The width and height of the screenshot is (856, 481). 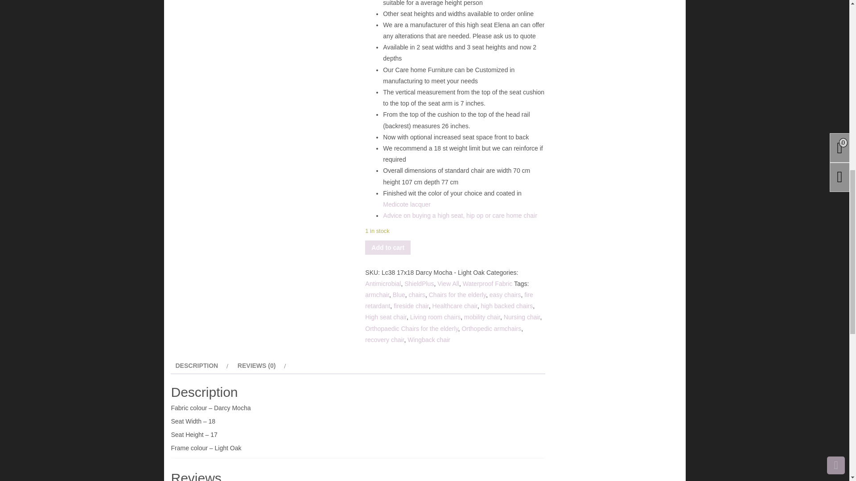 I want to click on View All, so click(x=448, y=283).